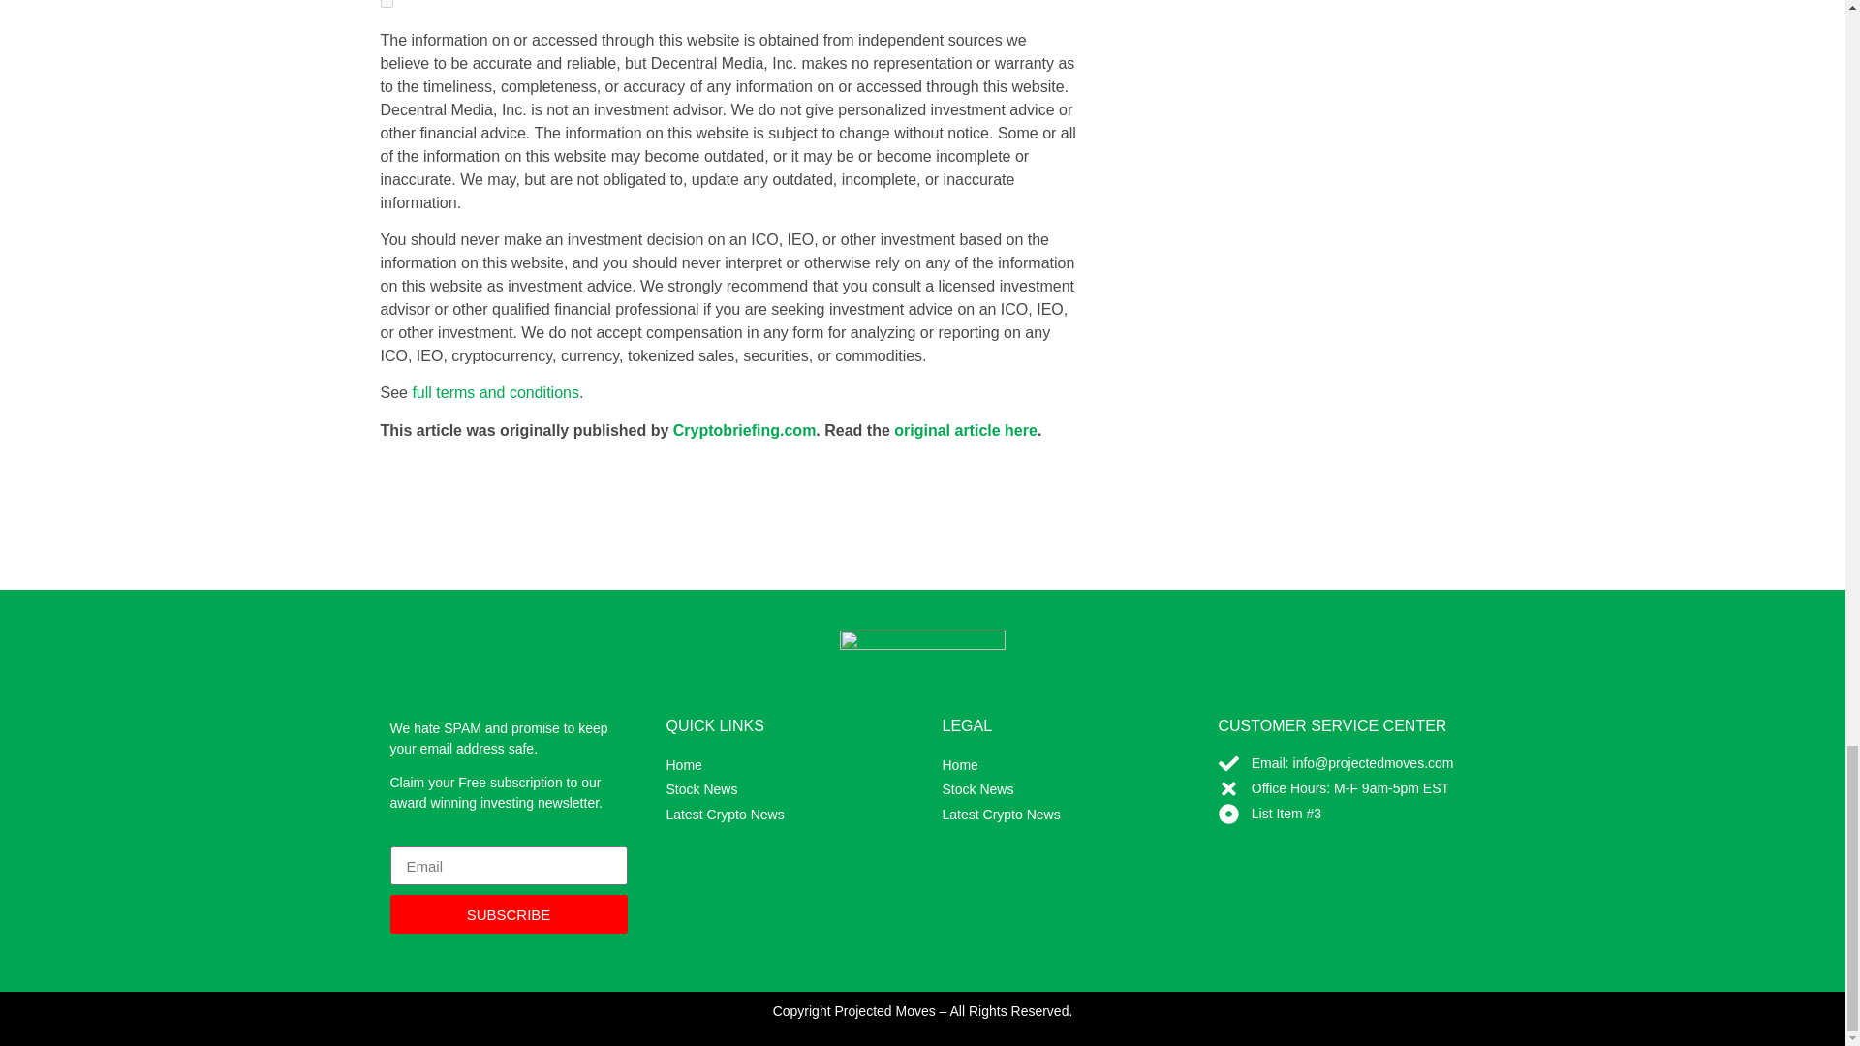 Image resolution: width=1860 pixels, height=1046 pixels. Describe the element at coordinates (1050, 790) in the screenshot. I see `Stock News` at that location.